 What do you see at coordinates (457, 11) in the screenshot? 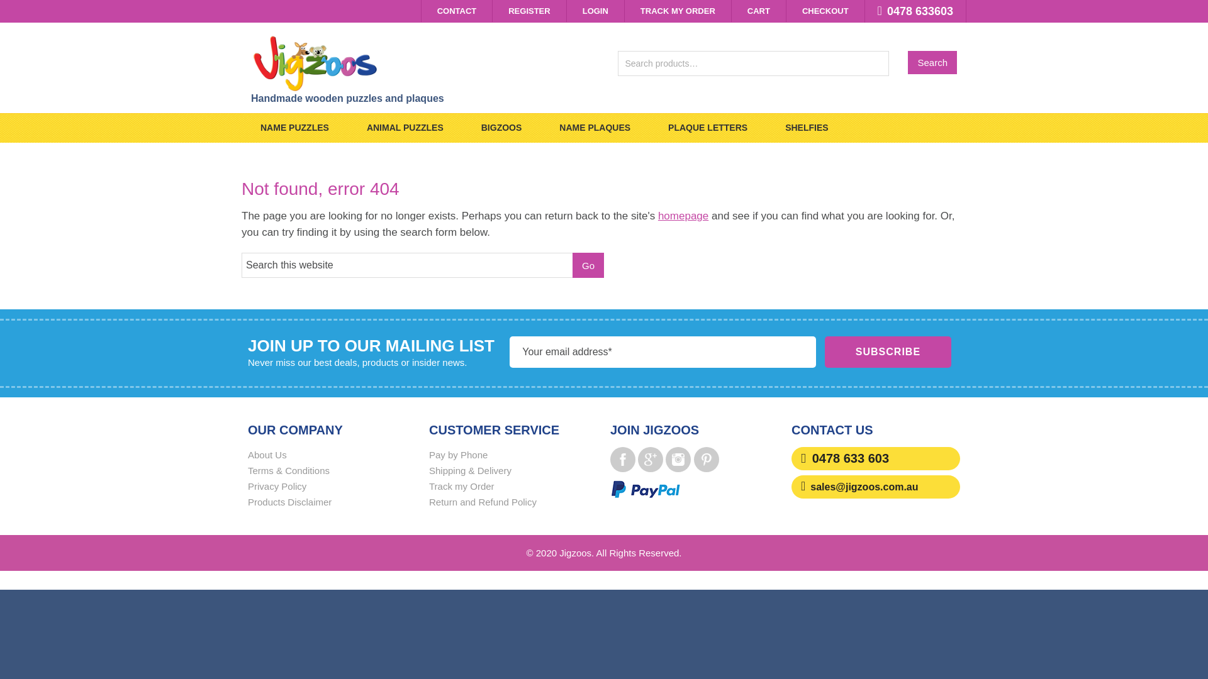
I see `CONTACT` at bounding box center [457, 11].